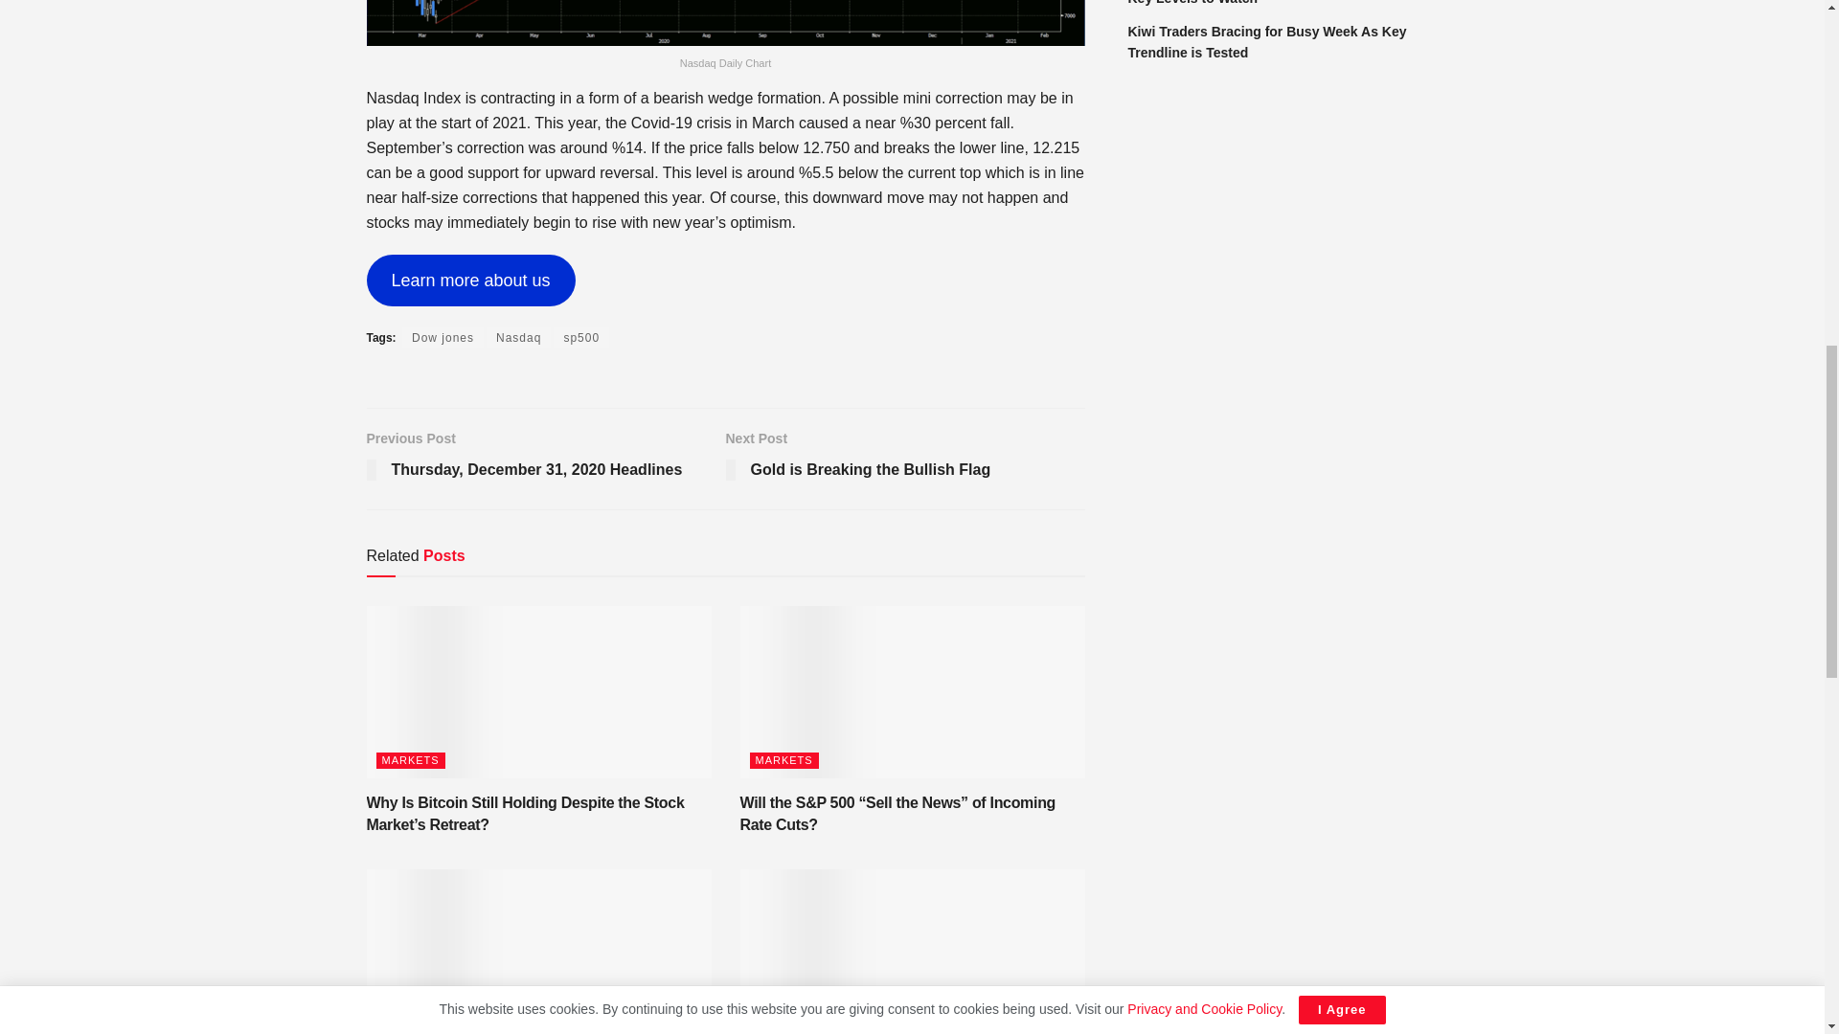 The height and width of the screenshot is (1034, 1839). I want to click on Nasdaq, so click(518, 337).